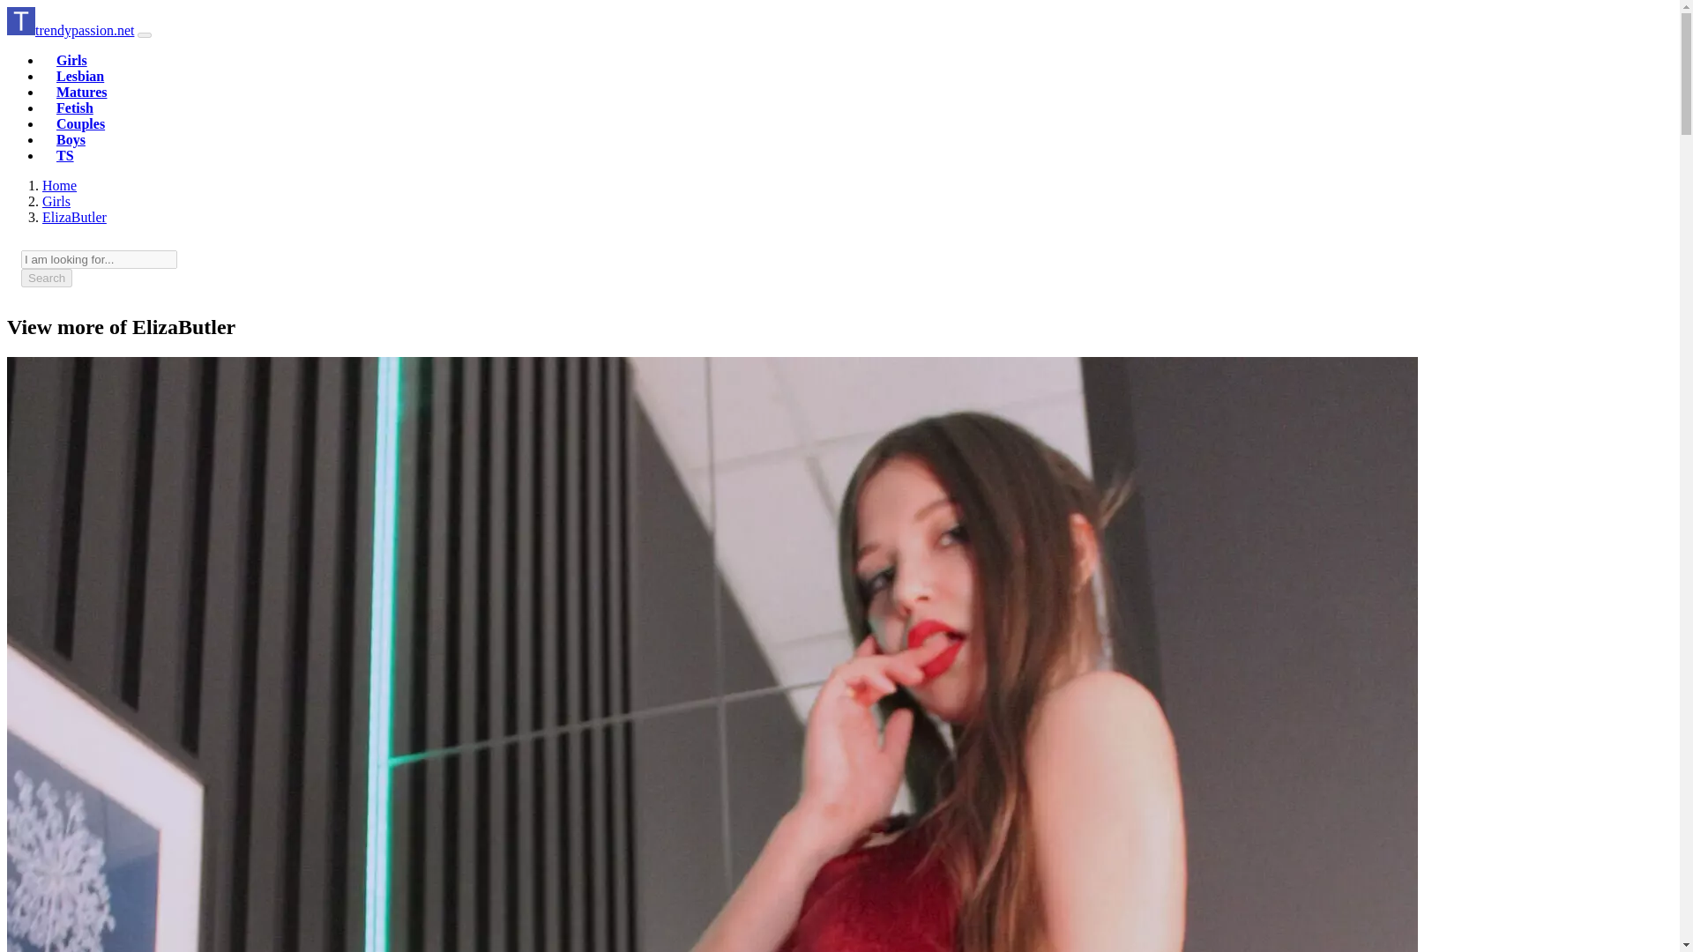 The width and height of the screenshot is (1693, 952). What do you see at coordinates (79, 76) in the screenshot?
I see `Lesbian` at bounding box center [79, 76].